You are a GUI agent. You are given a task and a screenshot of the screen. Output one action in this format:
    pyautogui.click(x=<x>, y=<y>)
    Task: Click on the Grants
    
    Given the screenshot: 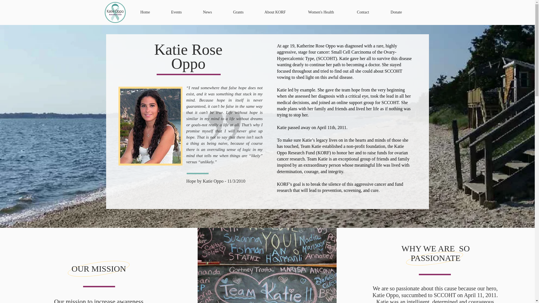 What is the action you would take?
    pyautogui.click(x=238, y=12)
    